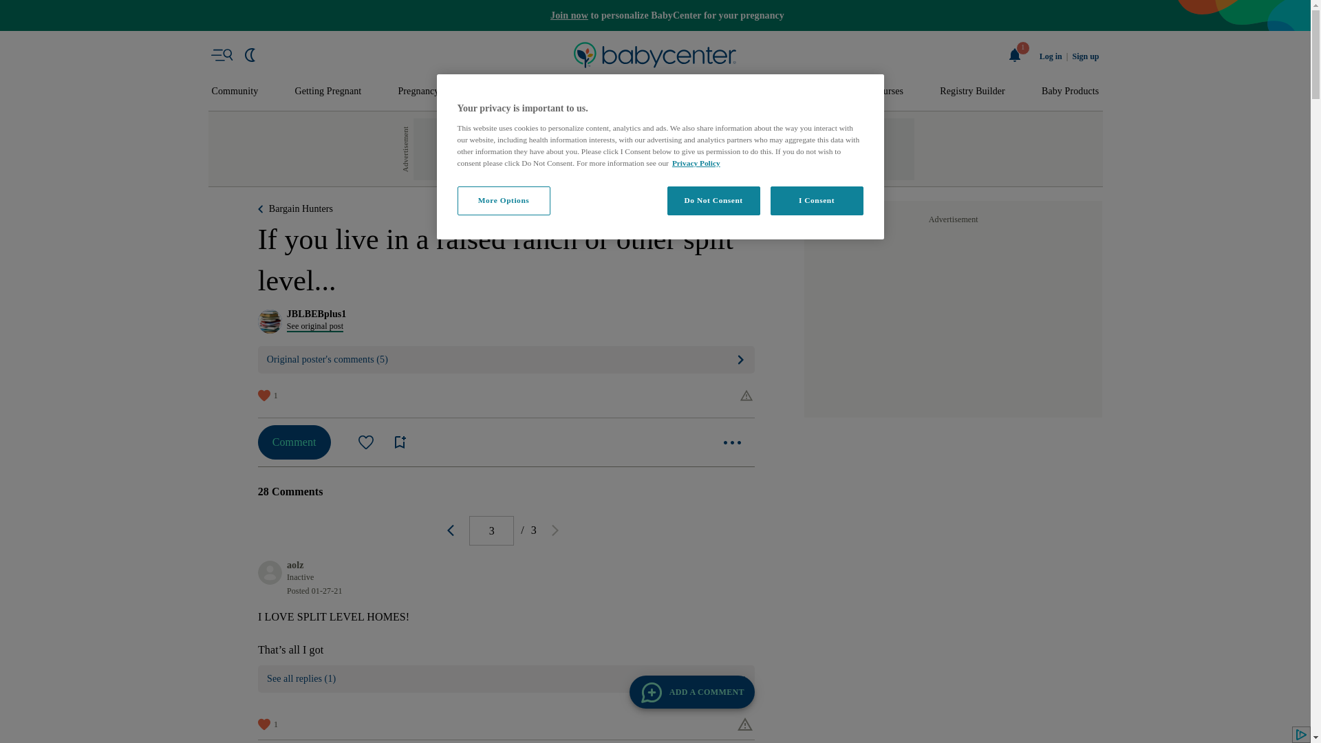 This screenshot has height=743, width=1321. I want to click on 1, so click(1015, 55).